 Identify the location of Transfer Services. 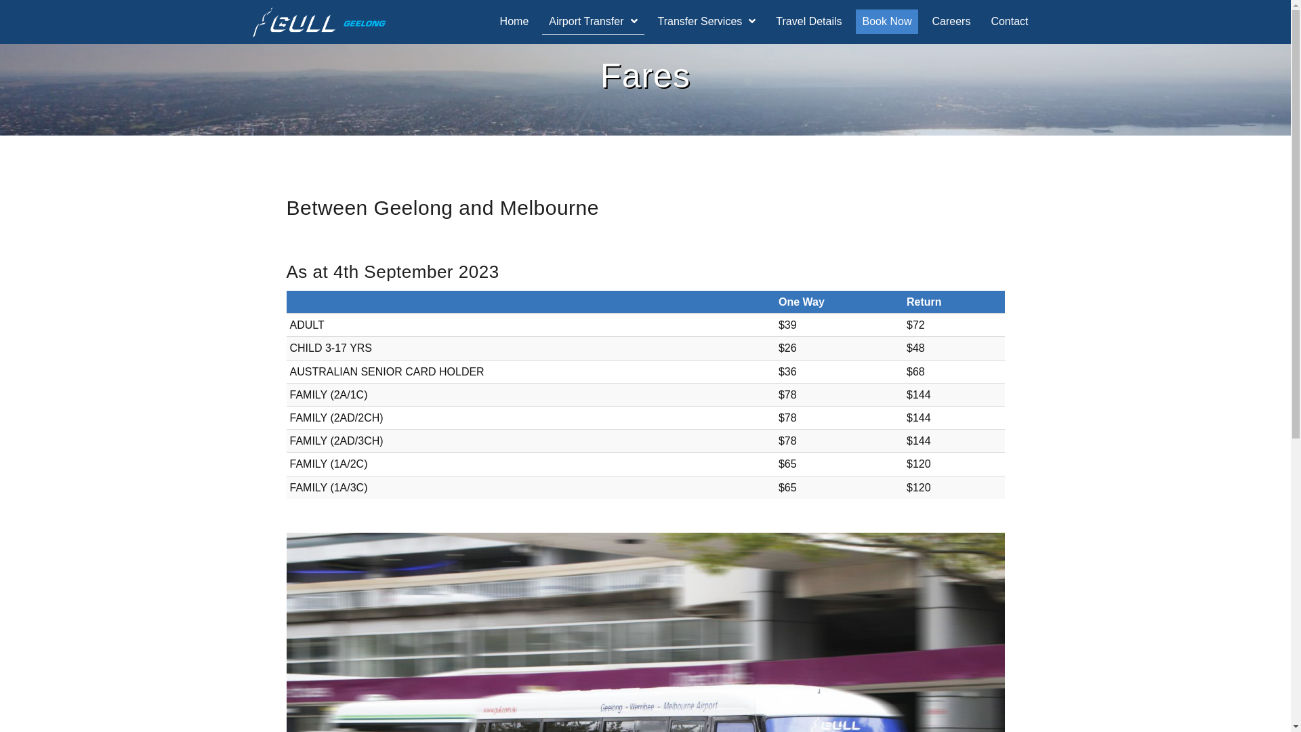
(707, 22).